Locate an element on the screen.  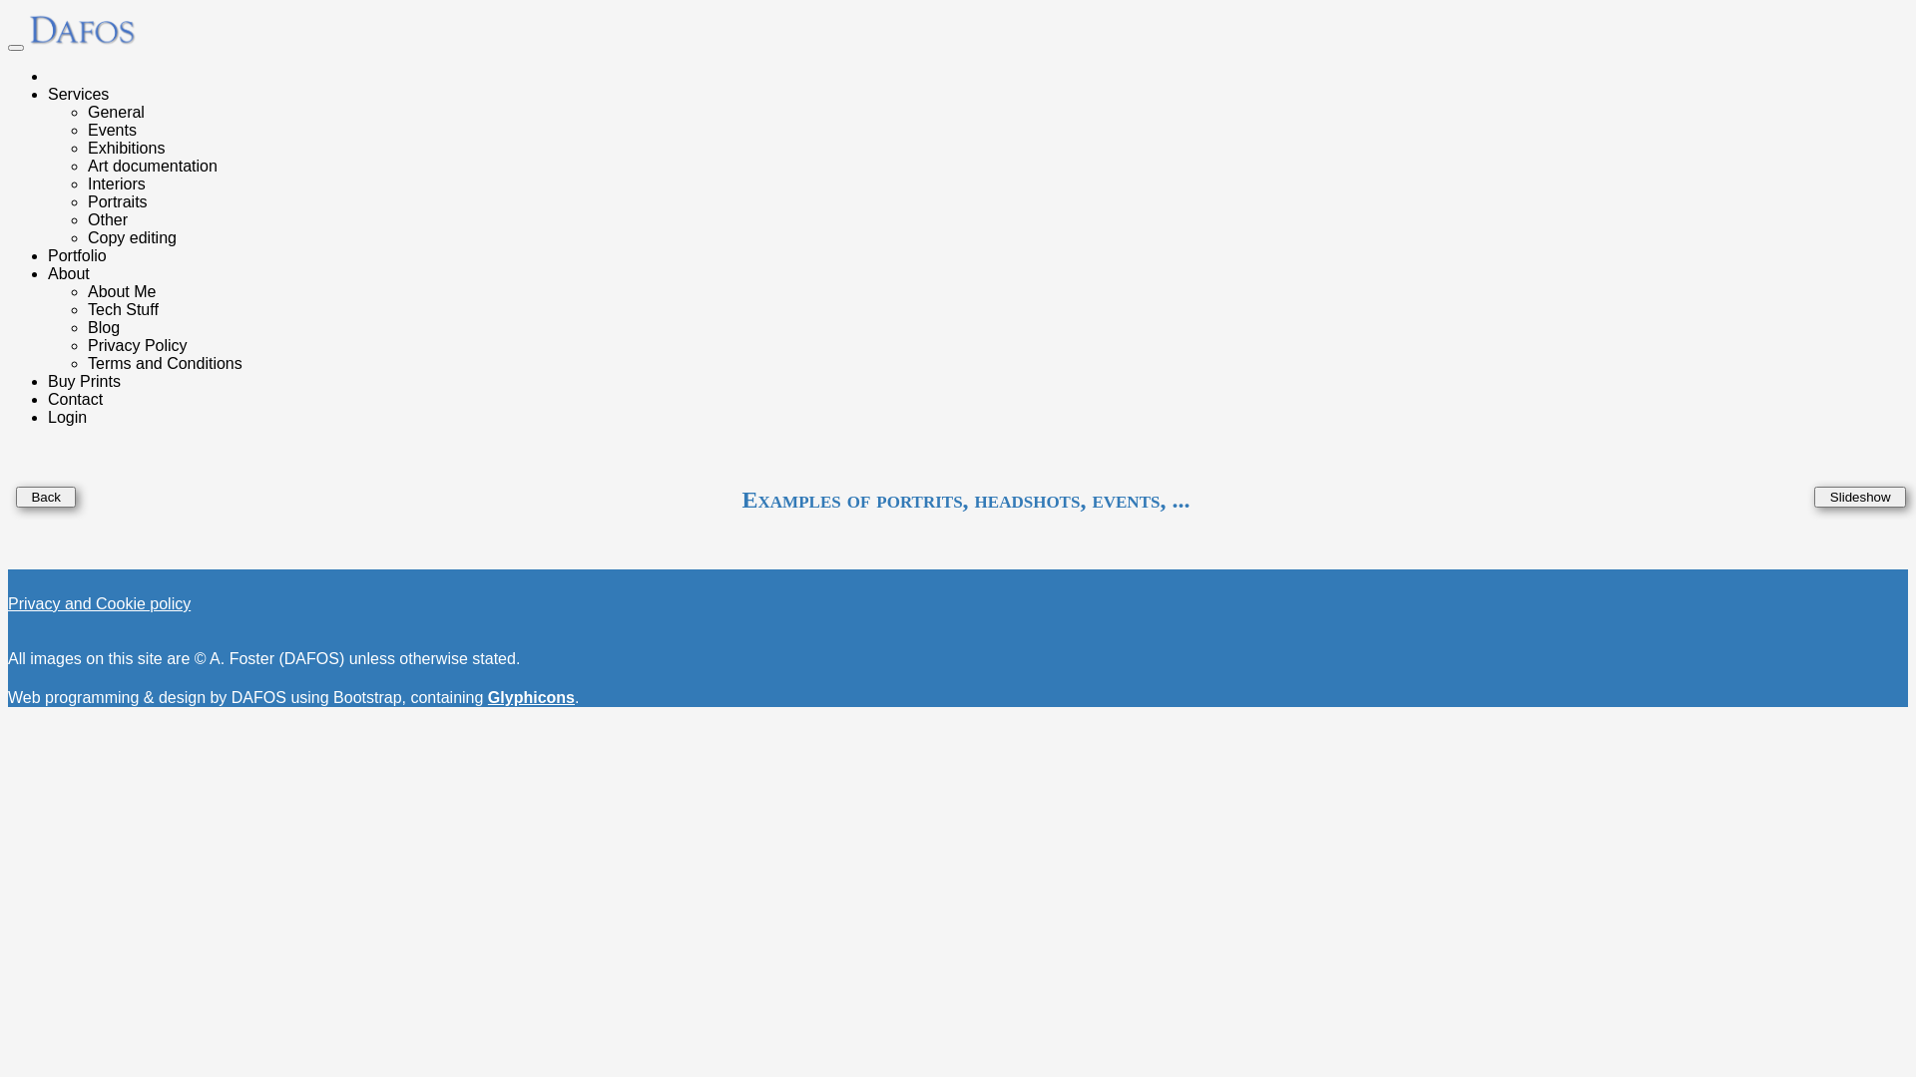
About is located at coordinates (69, 273).